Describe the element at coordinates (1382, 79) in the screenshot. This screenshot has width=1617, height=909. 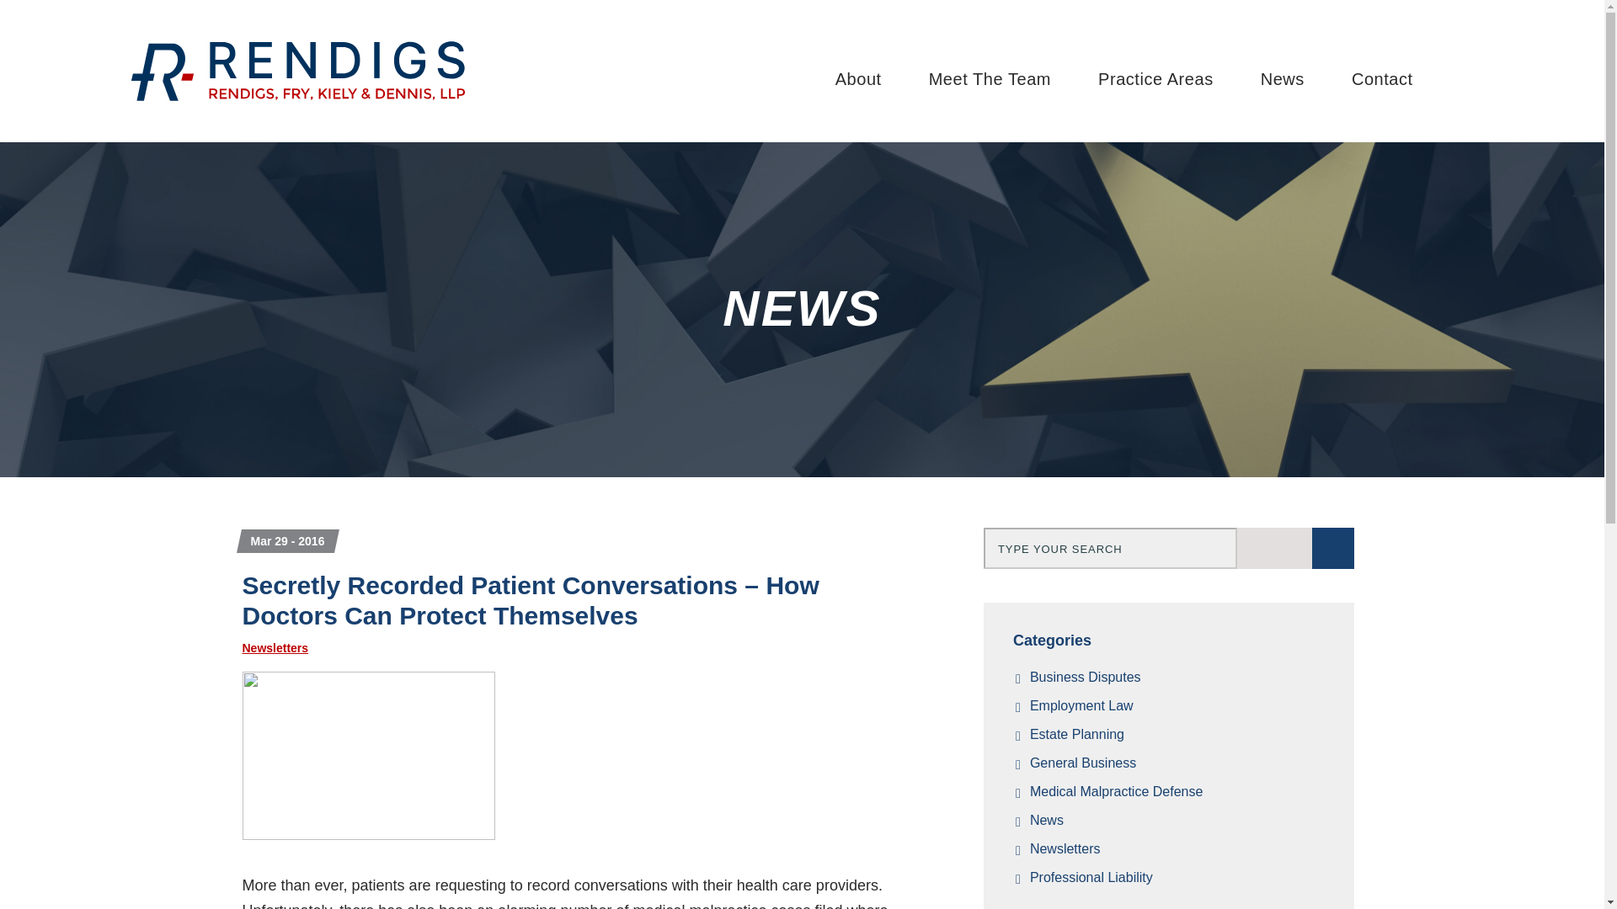
I see `Contact` at that location.